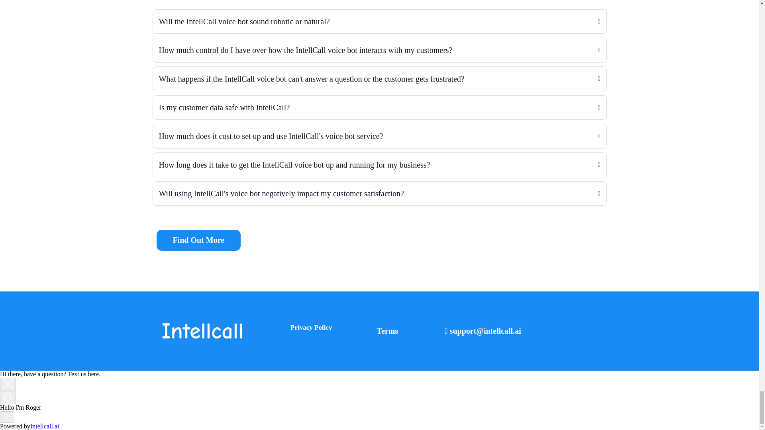  I want to click on Terms, so click(387, 331).